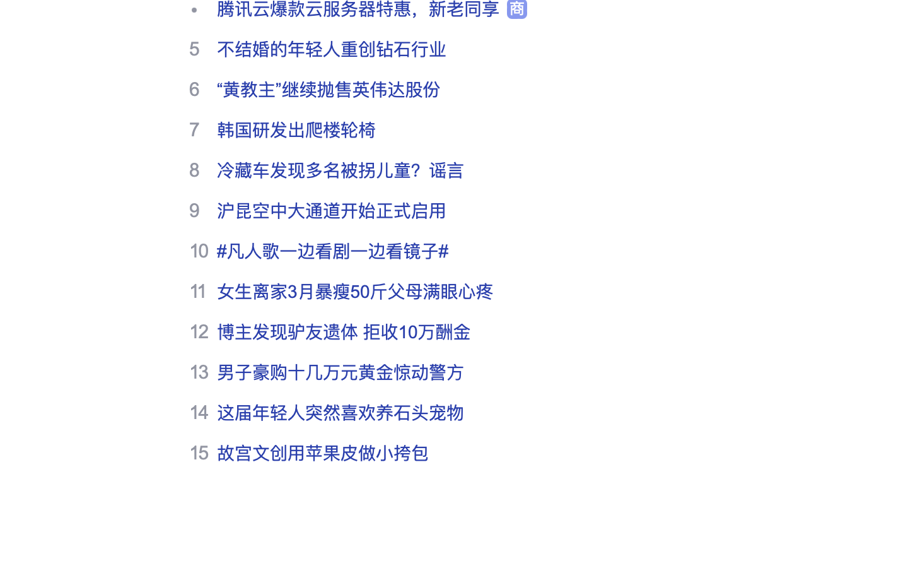  I want to click on 9, so click(194, 210).